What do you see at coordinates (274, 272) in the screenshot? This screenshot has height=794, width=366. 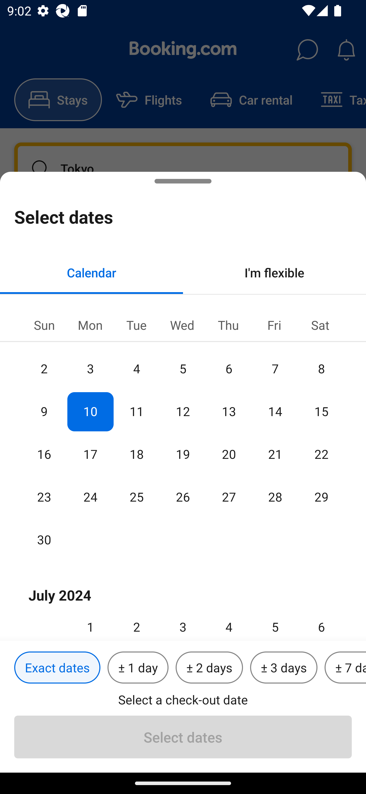 I see `I'm flexible` at bounding box center [274, 272].